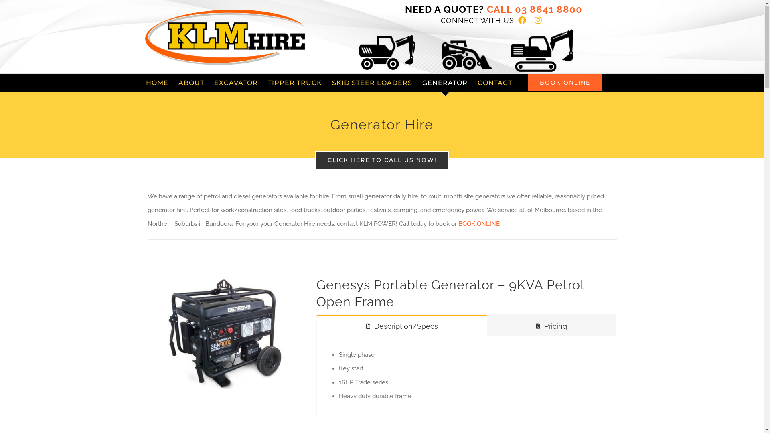 Image resolution: width=770 pixels, height=433 pixels. What do you see at coordinates (445, 83) in the screenshot?
I see `GENERATOR` at bounding box center [445, 83].